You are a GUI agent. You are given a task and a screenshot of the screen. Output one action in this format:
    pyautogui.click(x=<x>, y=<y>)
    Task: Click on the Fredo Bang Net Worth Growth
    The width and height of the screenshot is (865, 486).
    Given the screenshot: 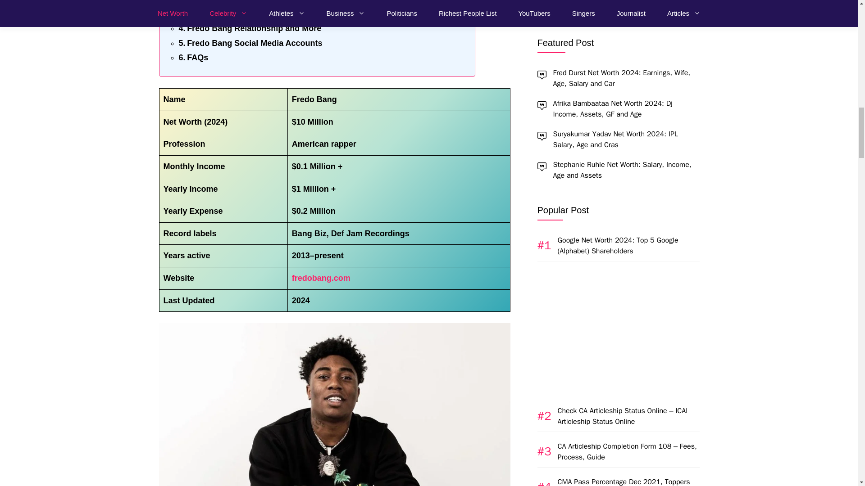 What is the action you would take?
    pyautogui.click(x=241, y=3)
    